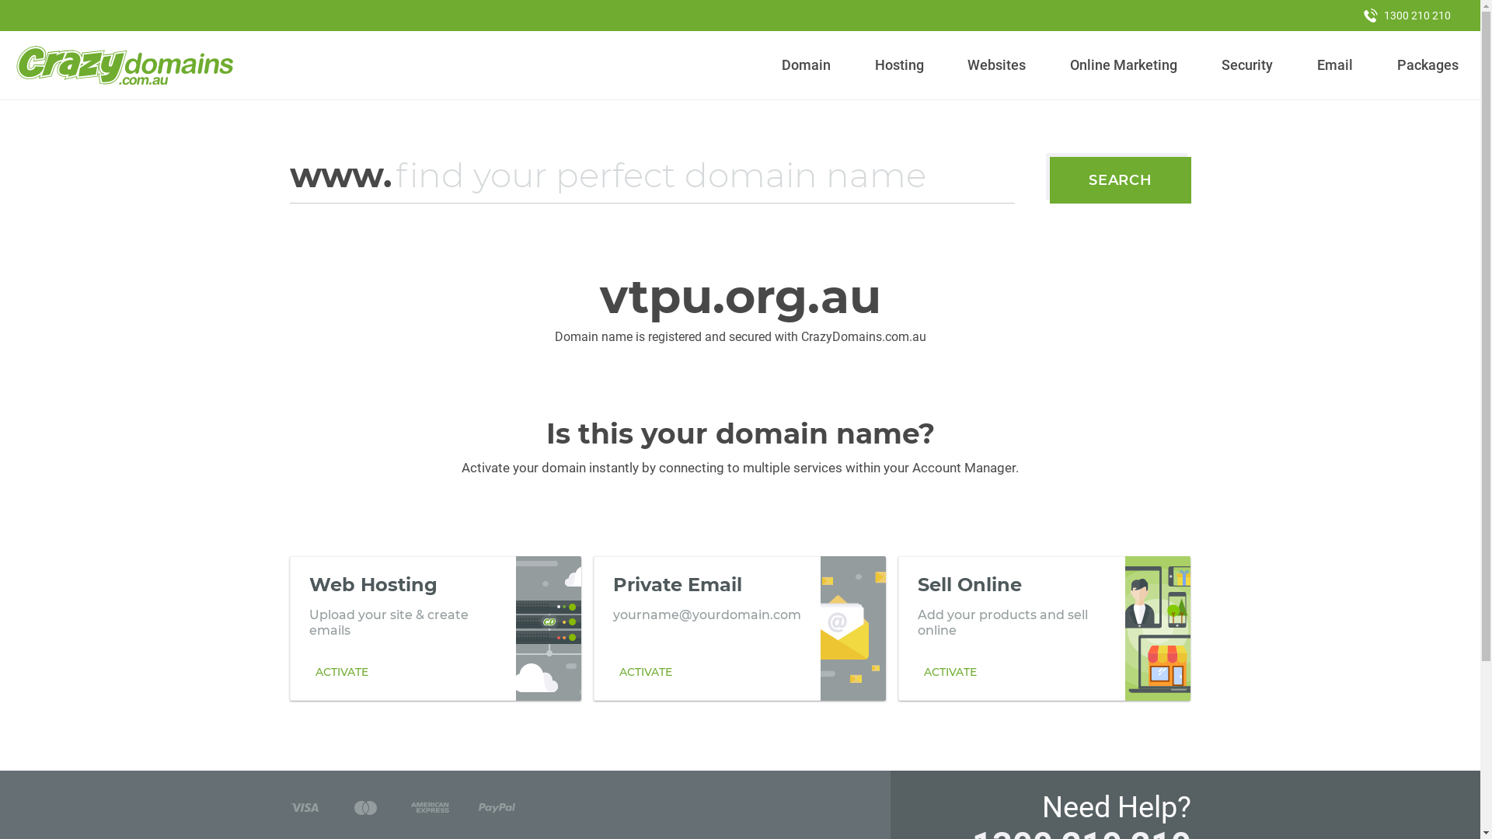 This screenshot has width=1492, height=839. What do you see at coordinates (435, 628) in the screenshot?
I see `Web Hosting
Upload your site & create emails
ACTIVATE` at bounding box center [435, 628].